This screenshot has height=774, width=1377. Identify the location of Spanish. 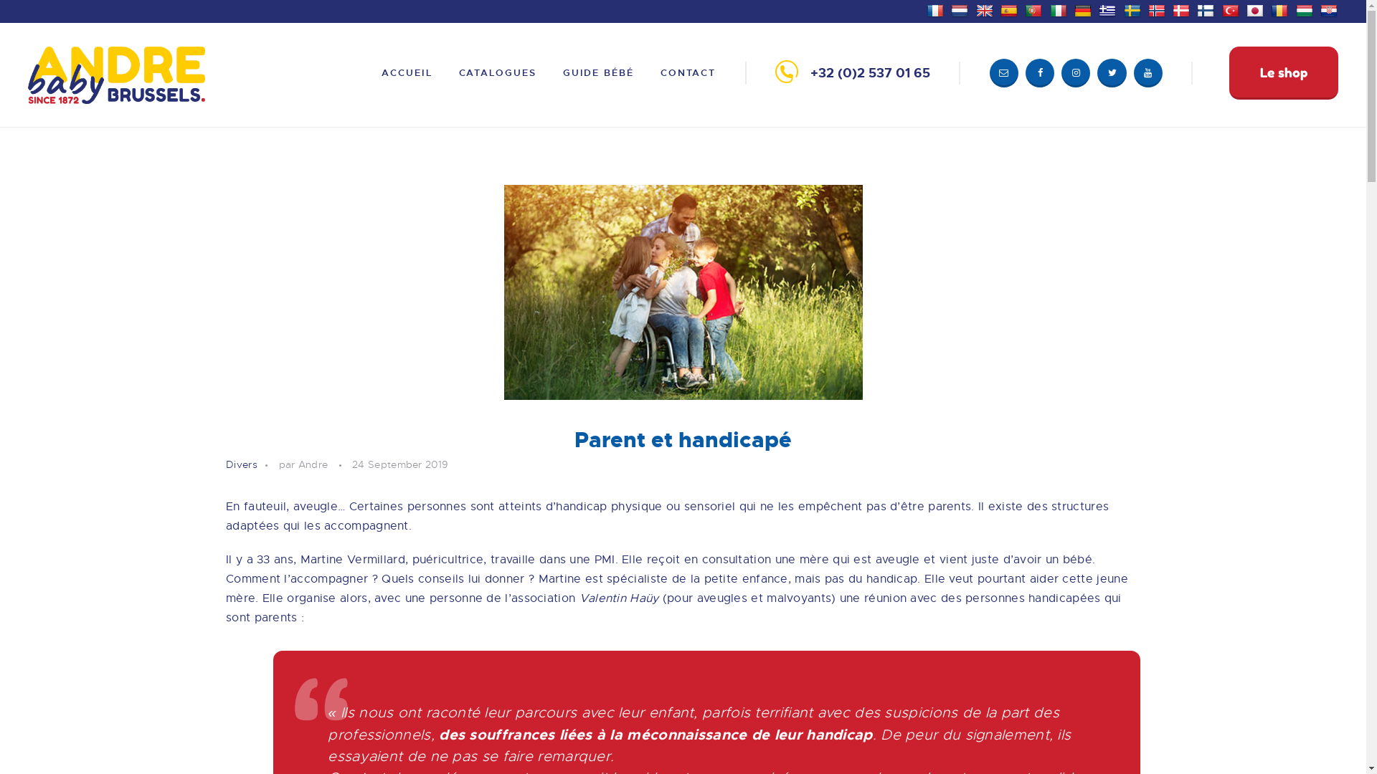
(1011, 9).